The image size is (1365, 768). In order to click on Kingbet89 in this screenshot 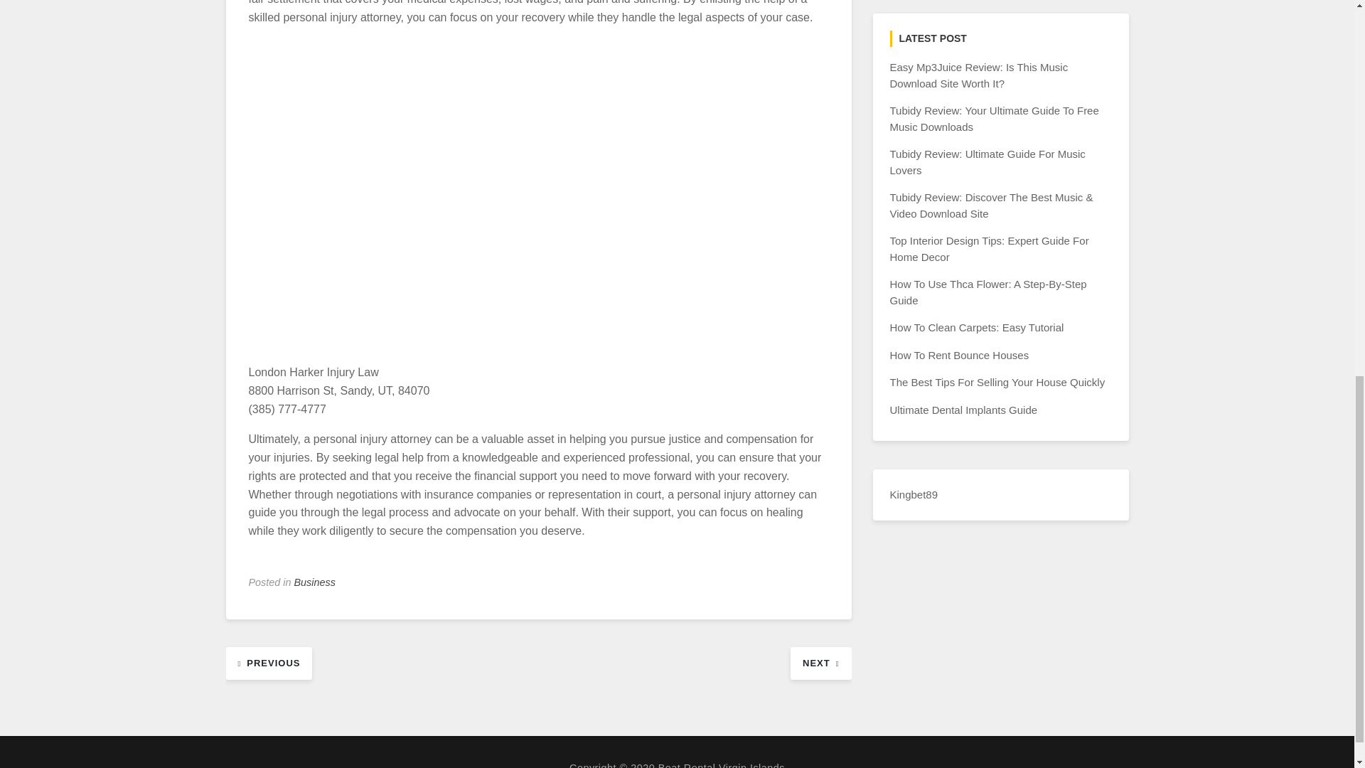, I will do `click(914, 494)`.